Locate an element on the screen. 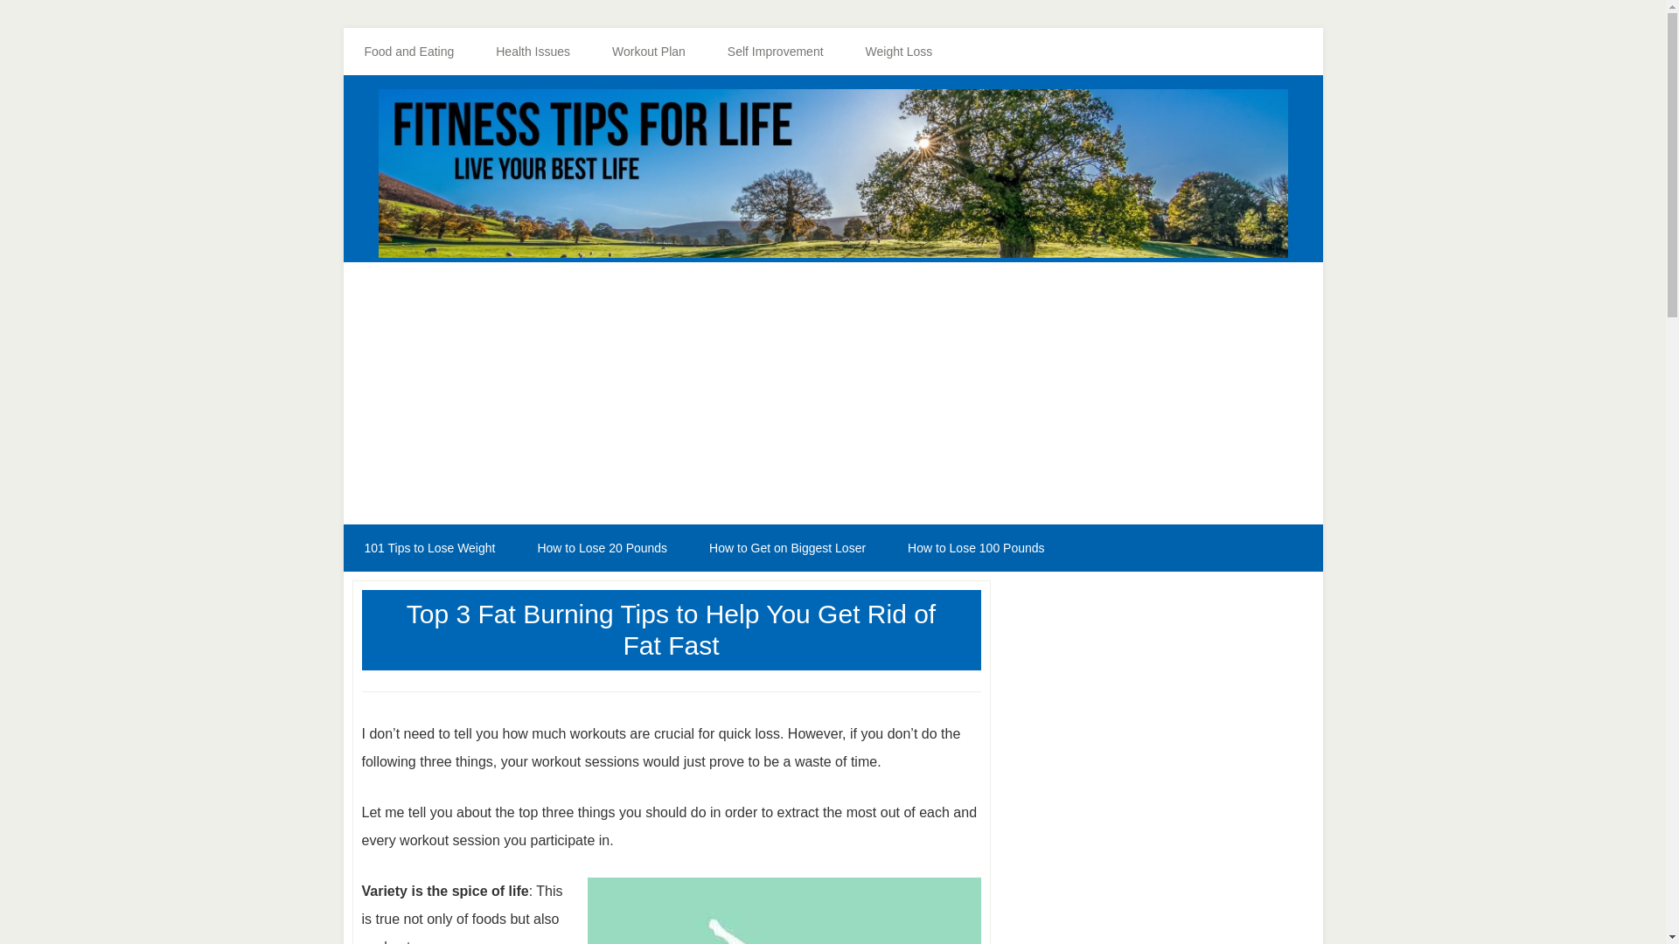  Health Issues is located at coordinates (533, 52).